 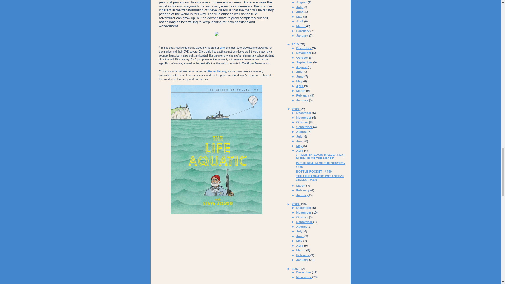 I want to click on Eric, so click(x=222, y=48).